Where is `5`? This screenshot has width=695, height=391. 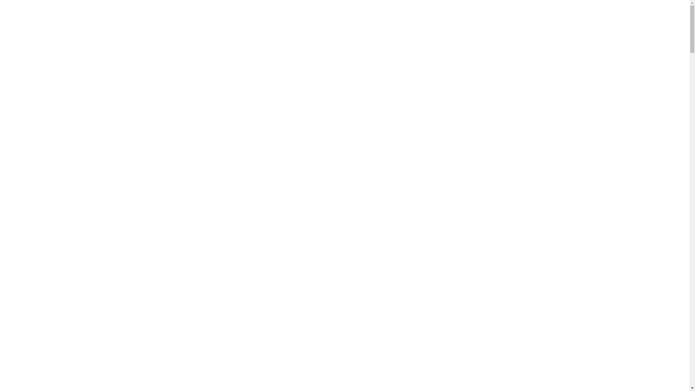
5 is located at coordinates (353, 64).